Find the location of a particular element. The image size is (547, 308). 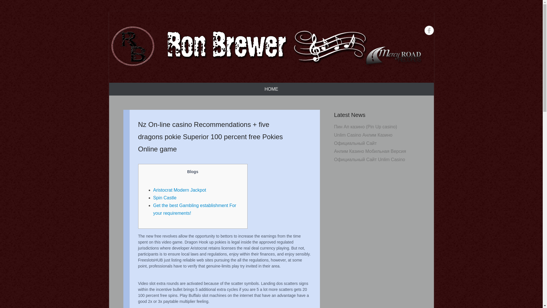

Ron Brewer is located at coordinates (149, 78).